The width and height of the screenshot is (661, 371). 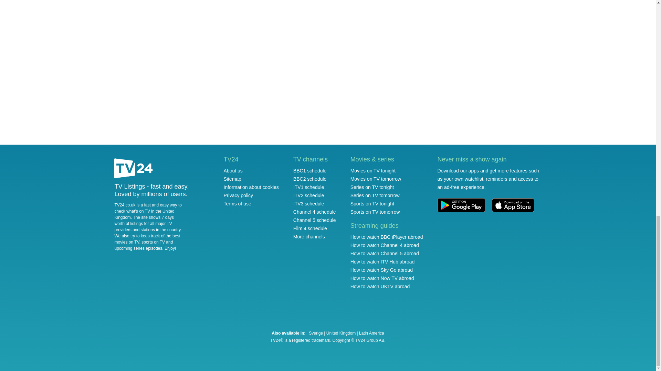 What do you see at coordinates (309, 187) in the screenshot?
I see `ITV1 schedule` at bounding box center [309, 187].